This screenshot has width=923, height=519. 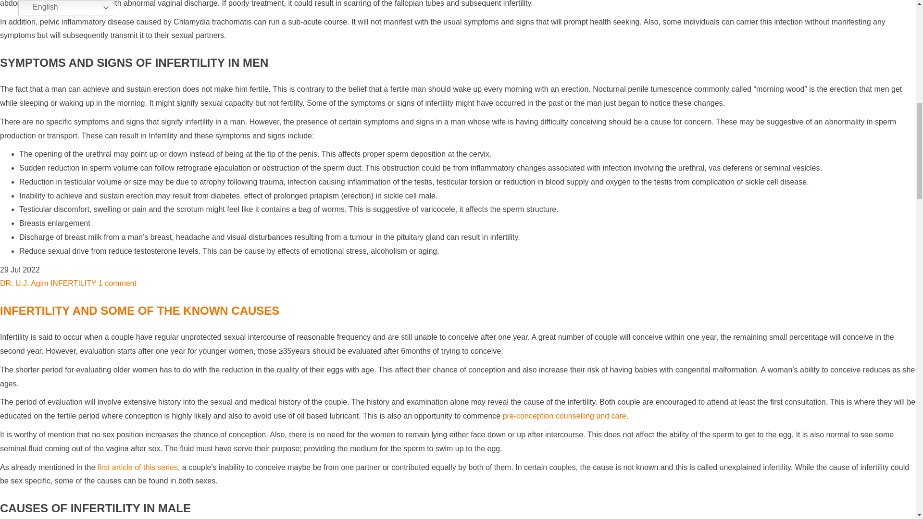 I want to click on first article of this series, so click(x=137, y=467).